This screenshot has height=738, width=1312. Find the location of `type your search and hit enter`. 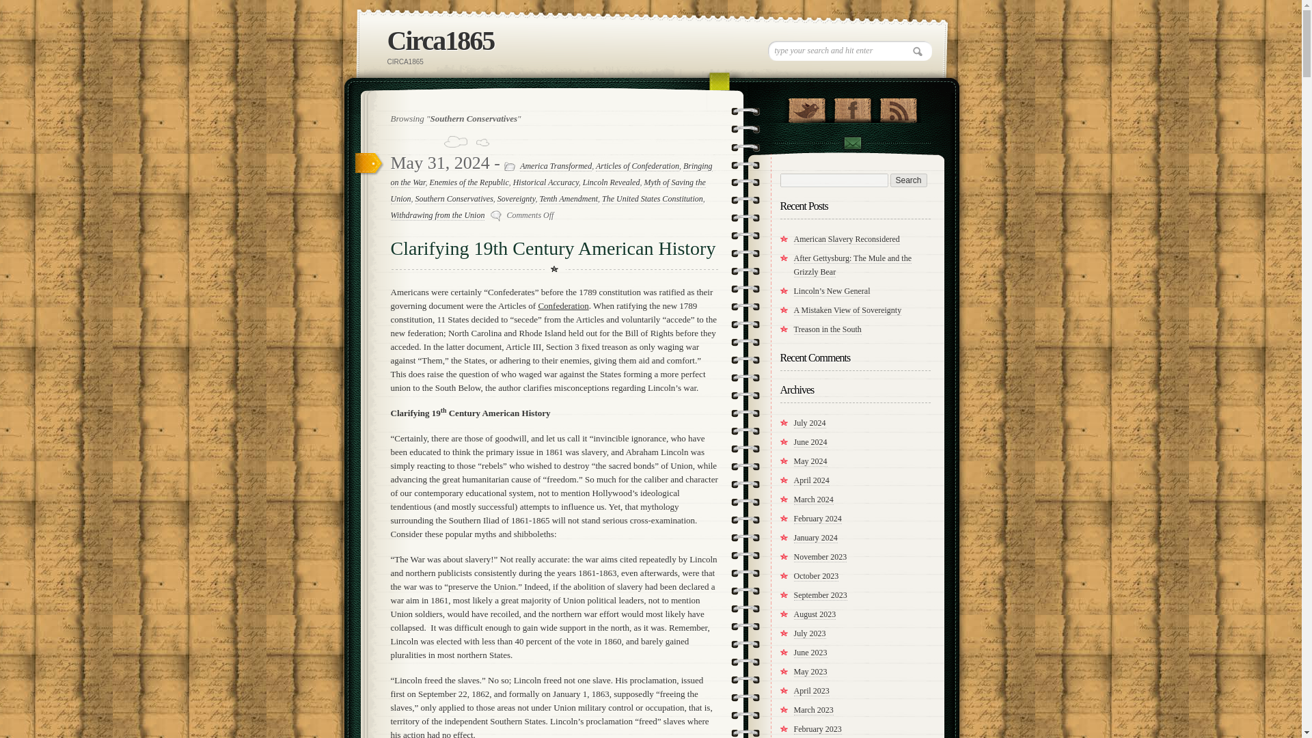

type your search and hit enter is located at coordinates (849, 51).